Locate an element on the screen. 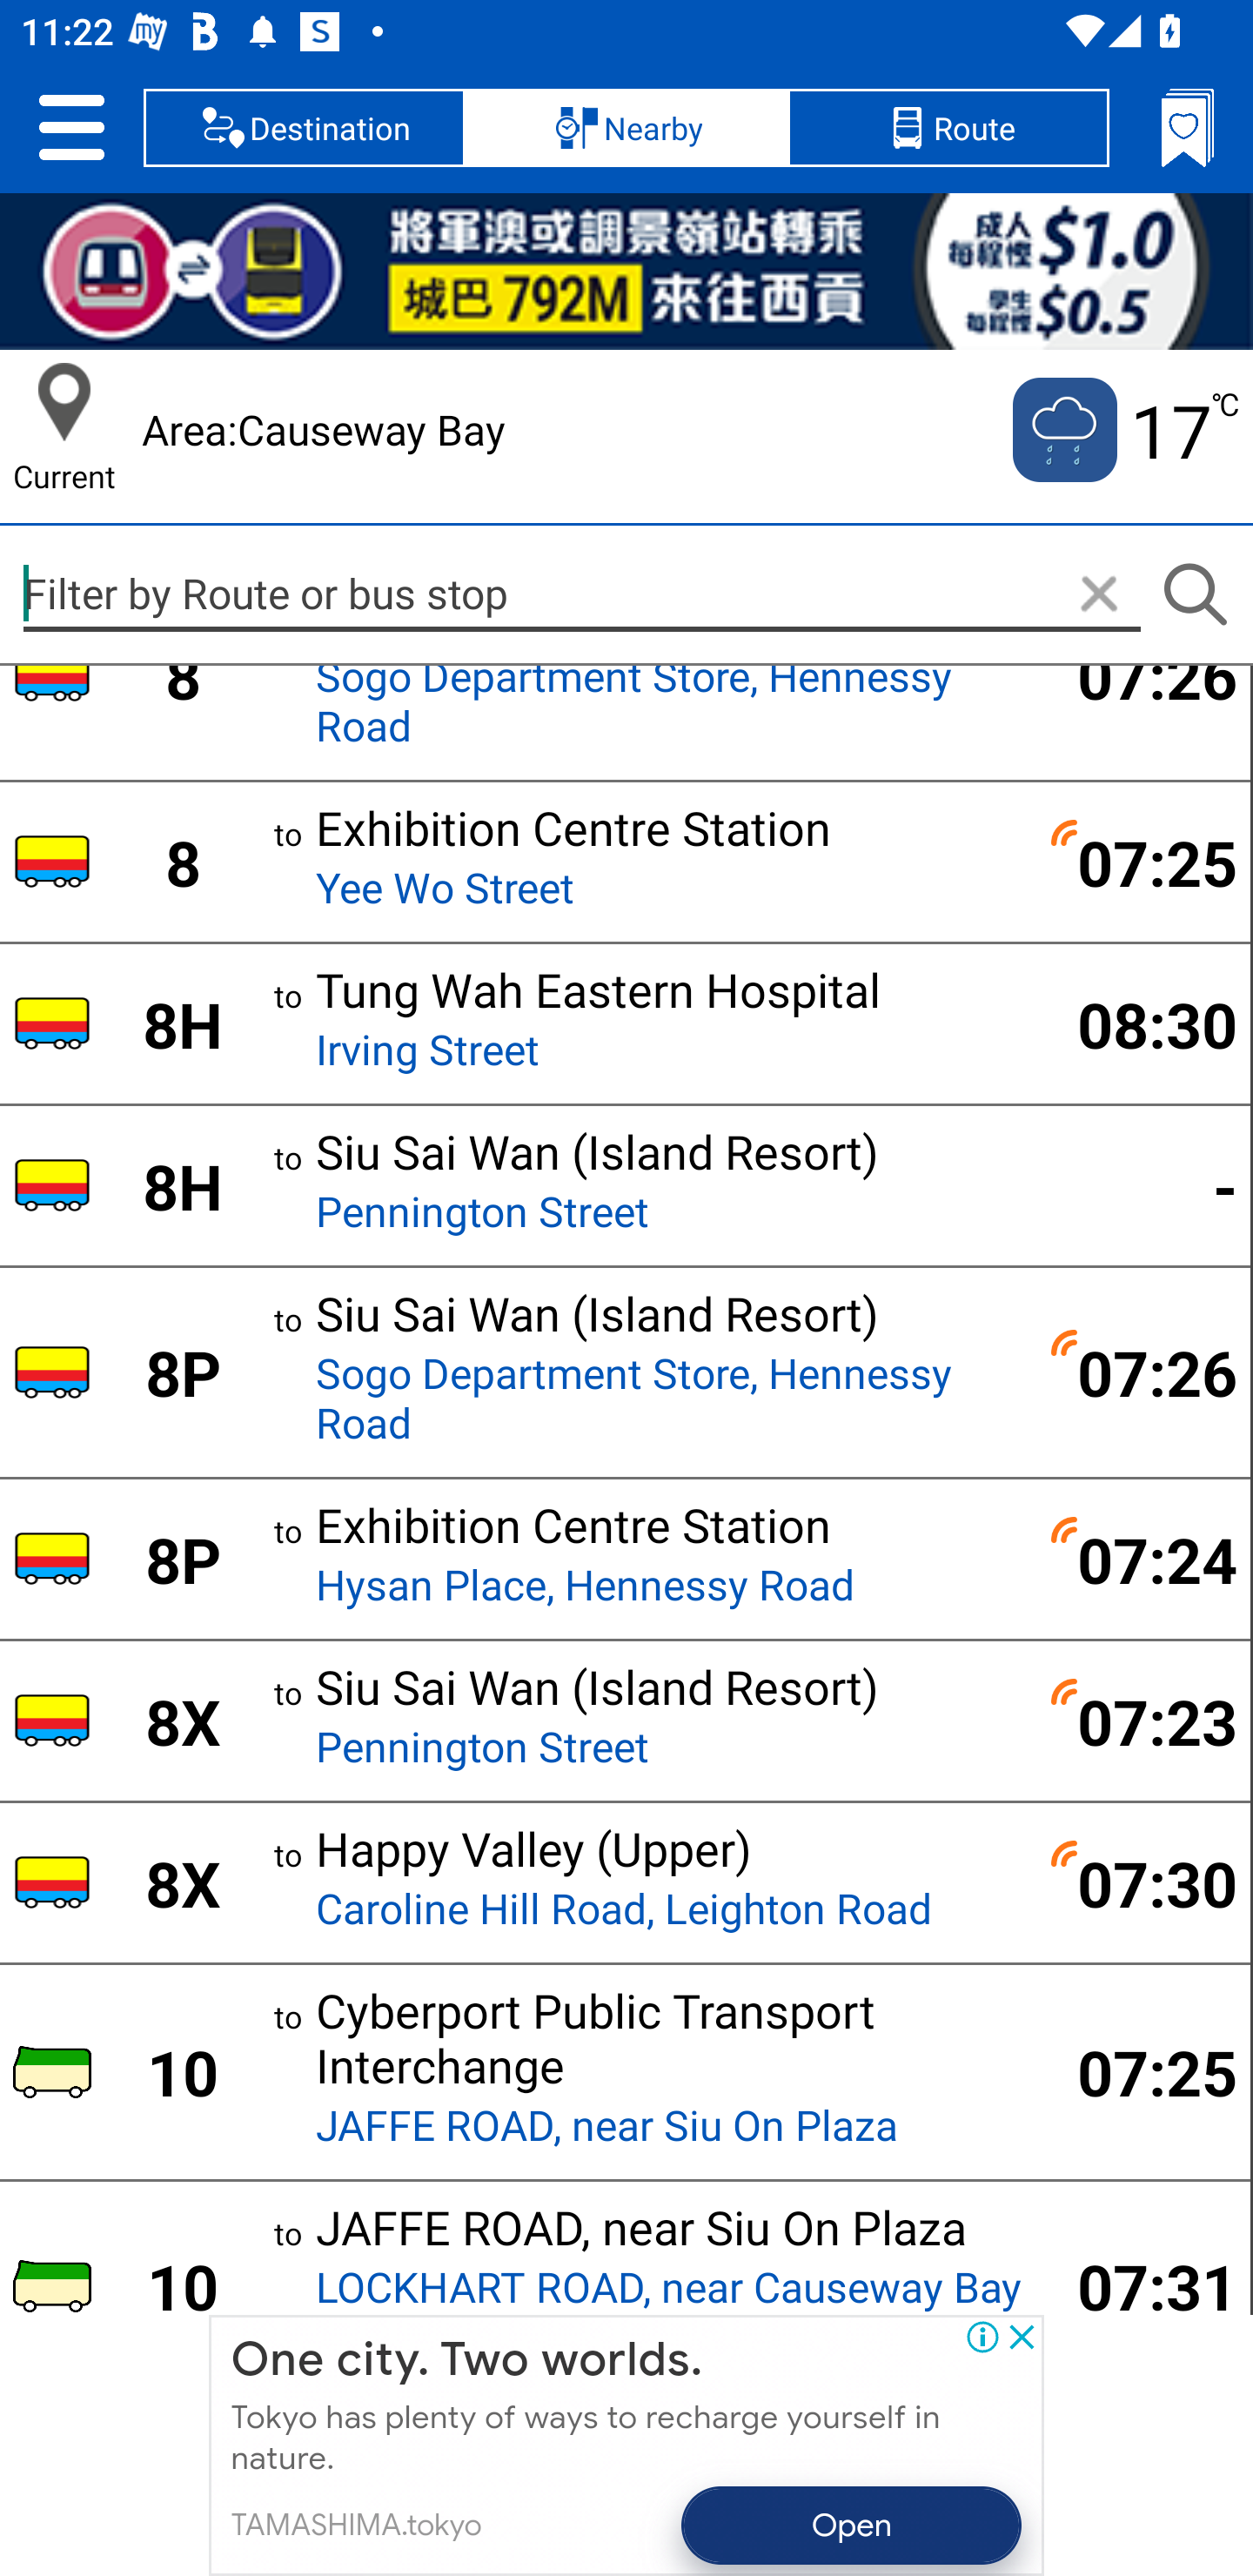 The image size is (1253, 2576). Destination is located at coordinates (305, 127).